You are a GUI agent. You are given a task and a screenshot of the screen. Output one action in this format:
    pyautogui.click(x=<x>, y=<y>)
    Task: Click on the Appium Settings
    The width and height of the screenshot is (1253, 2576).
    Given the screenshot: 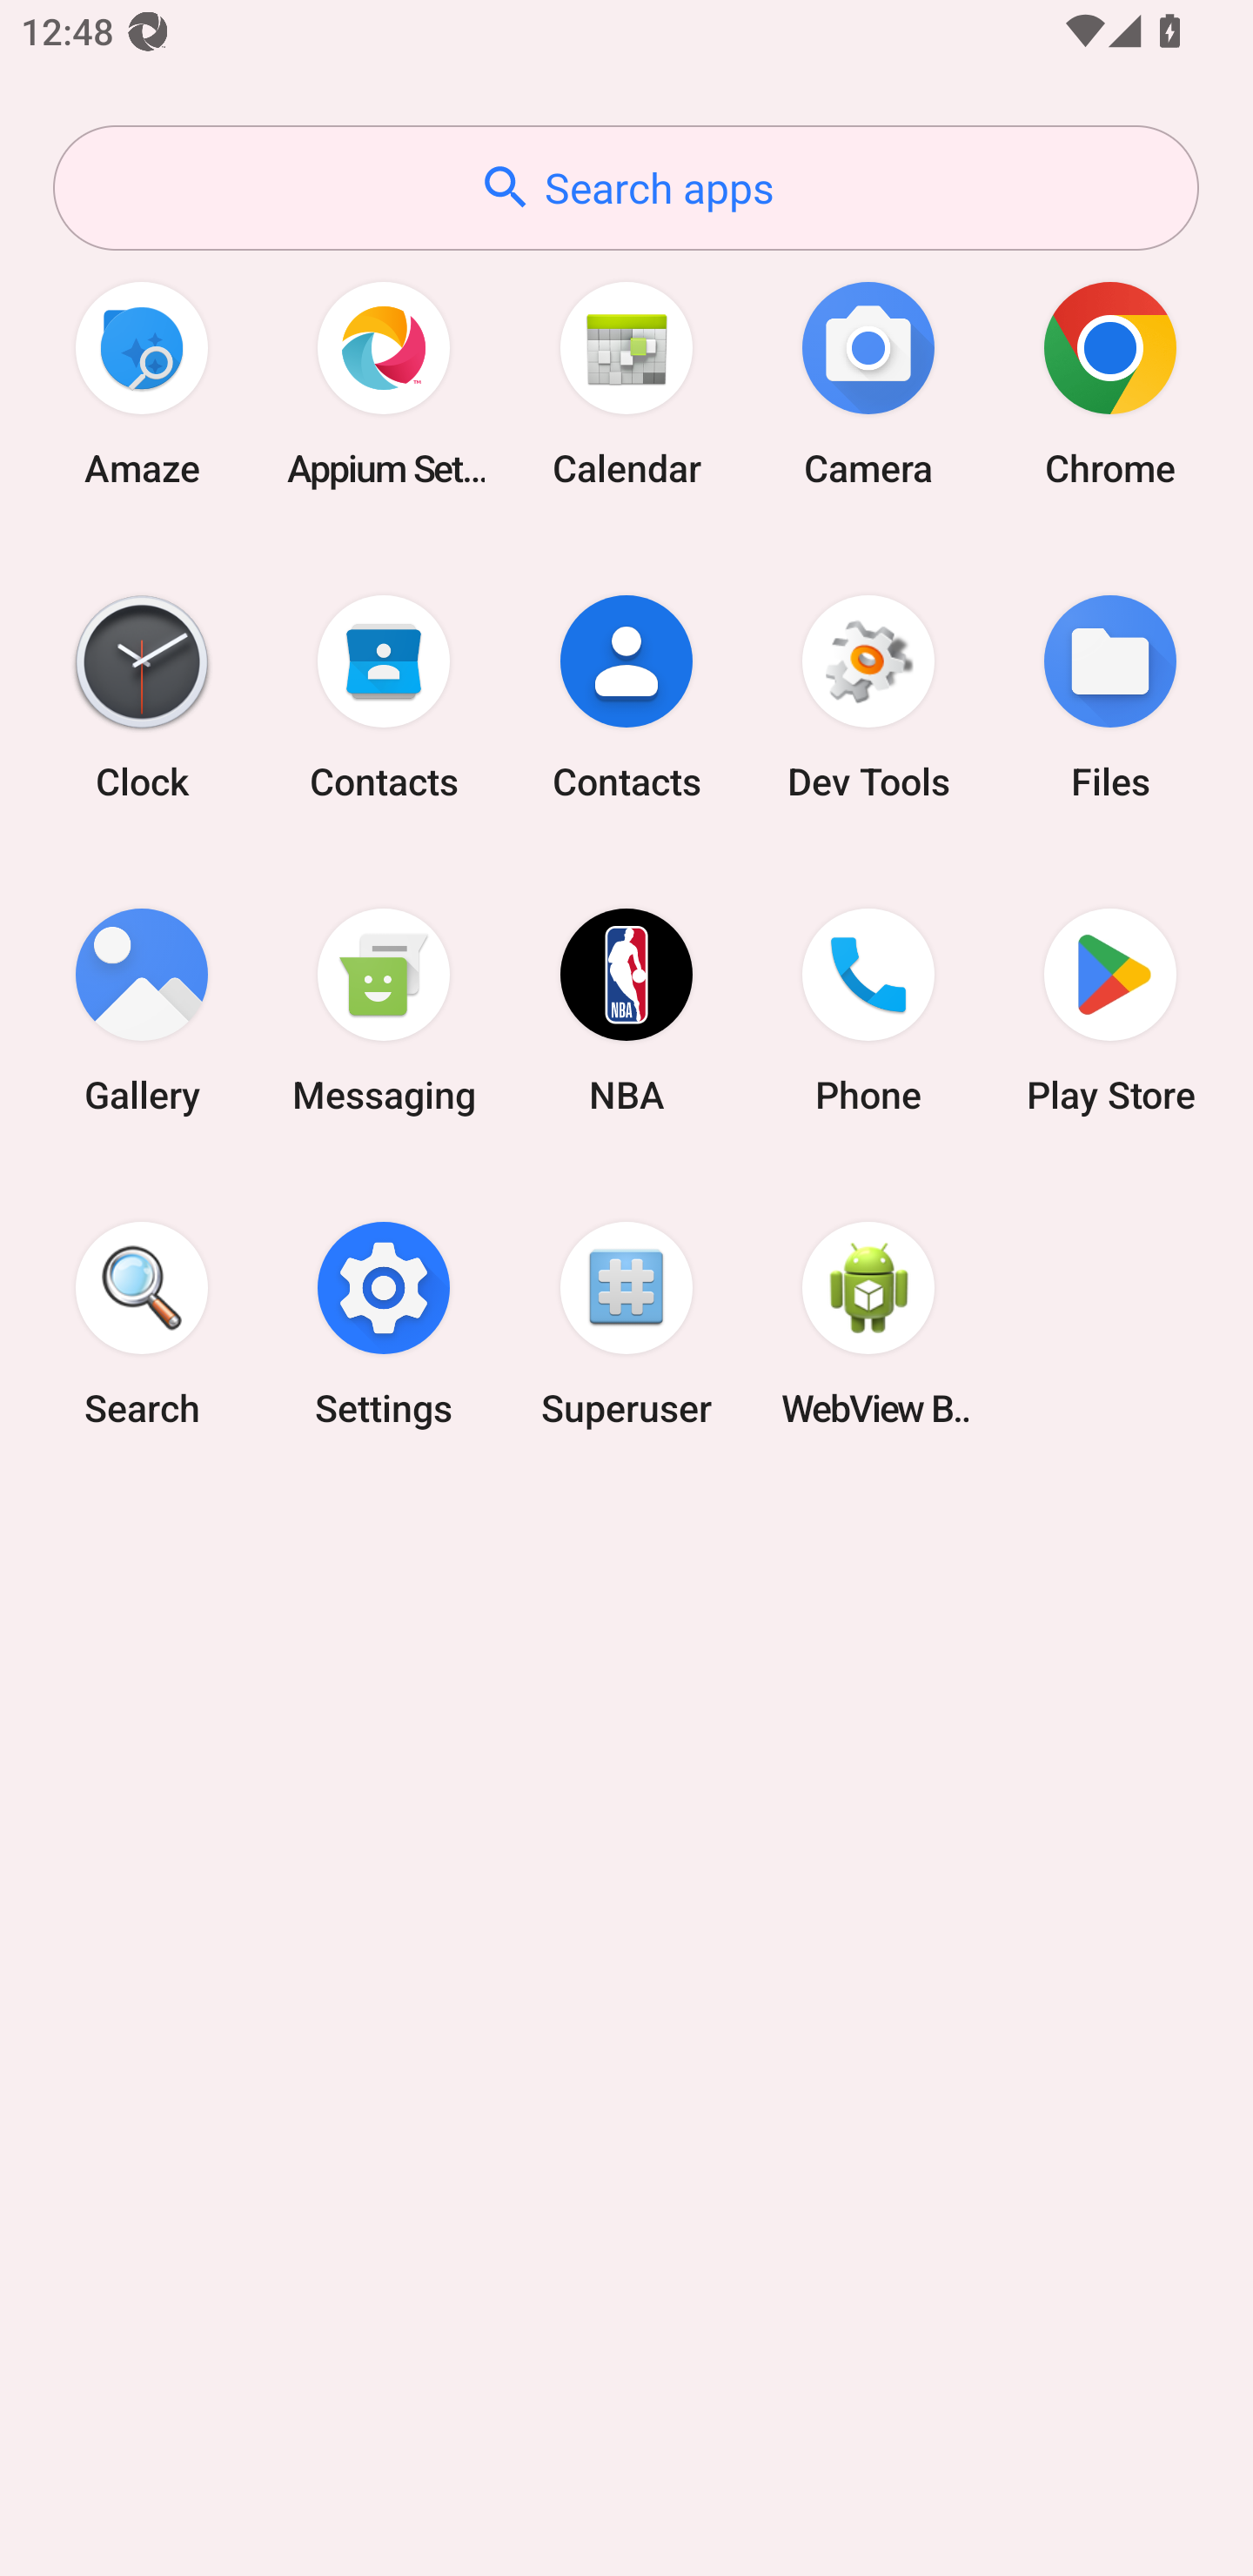 What is the action you would take?
    pyautogui.click(x=384, y=383)
    